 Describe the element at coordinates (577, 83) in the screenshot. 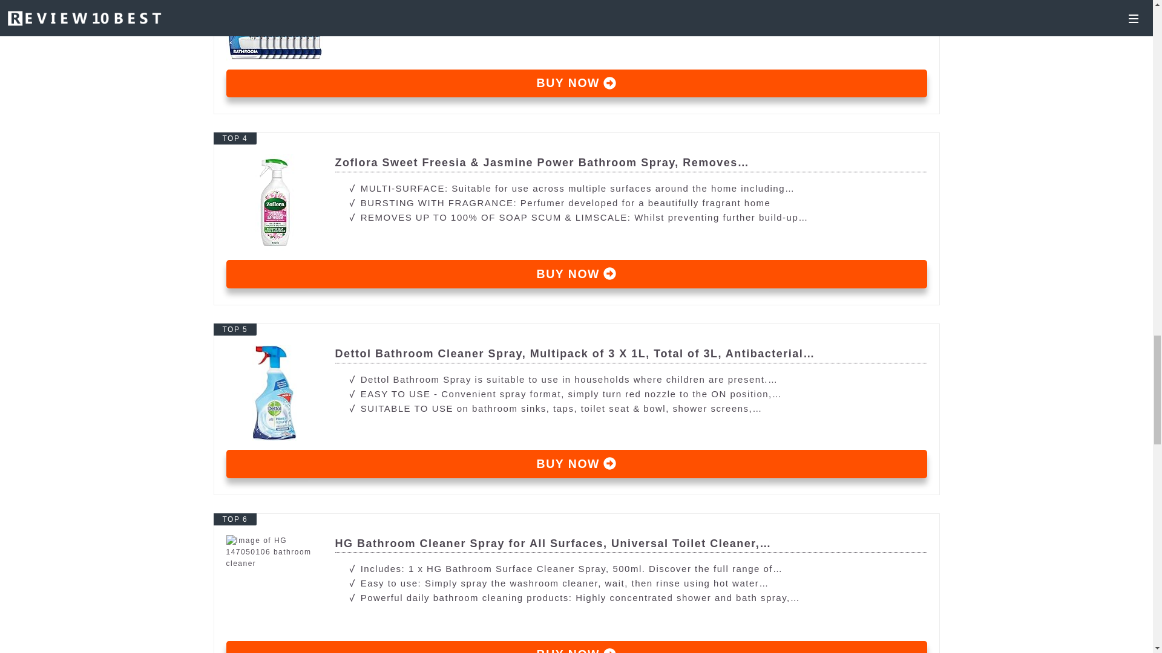

I see `FLASH 8006540730010 bathroom cleaner` at that location.